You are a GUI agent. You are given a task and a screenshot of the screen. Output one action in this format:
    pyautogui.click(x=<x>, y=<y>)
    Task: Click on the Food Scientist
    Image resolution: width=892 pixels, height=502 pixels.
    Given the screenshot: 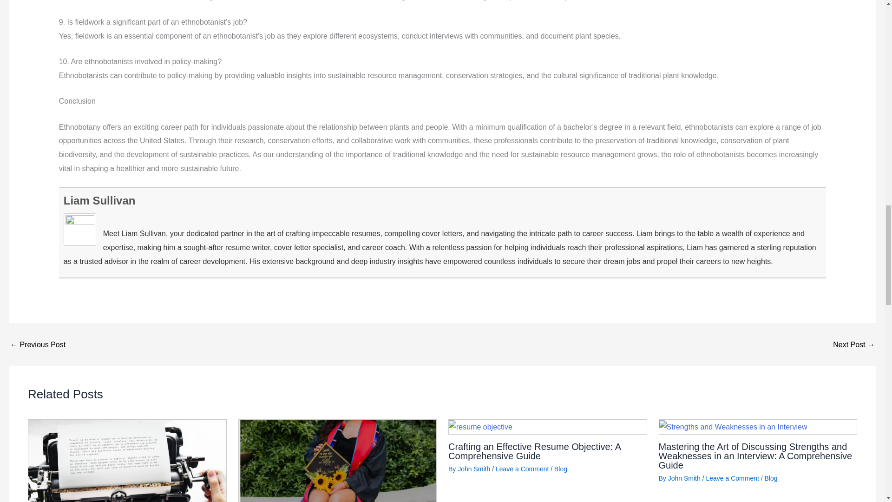 What is the action you would take?
    pyautogui.click(x=854, y=345)
    